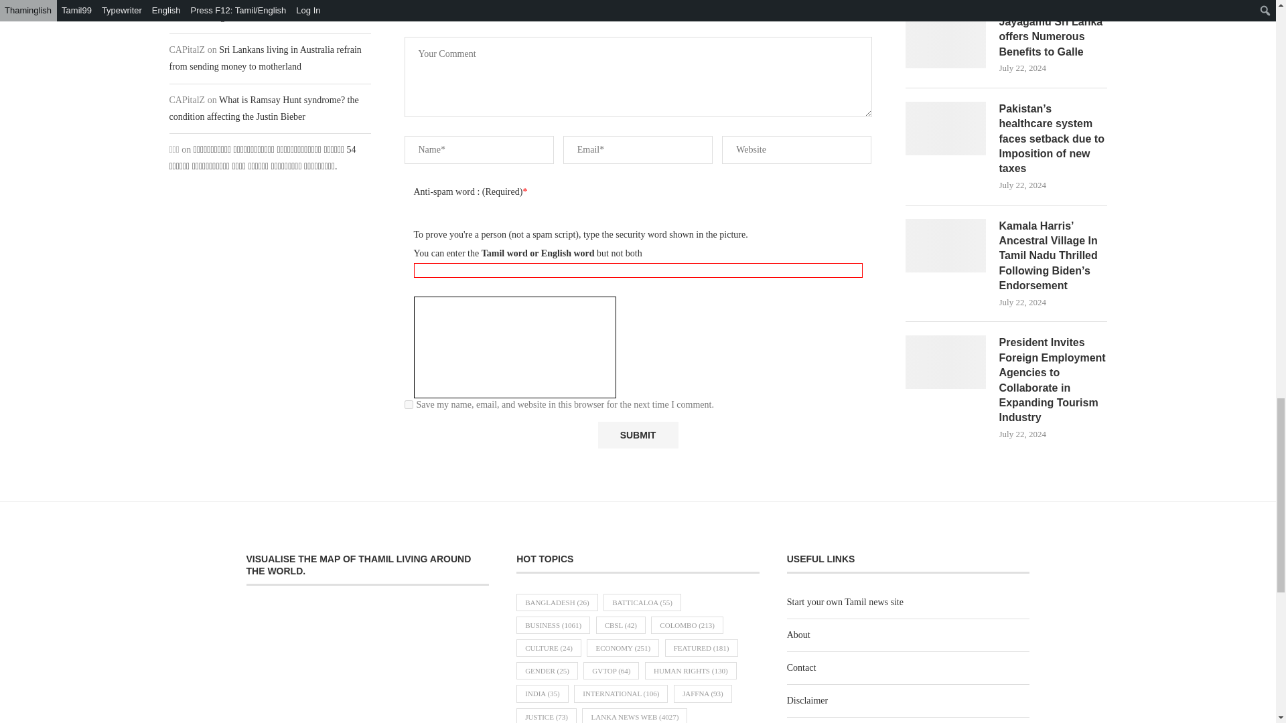 The height and width of the screenshot is (723, 1286). What do you see at coordinates (409, 404) in the screenshot?
I see `yes` at bounding box center [409, 404].